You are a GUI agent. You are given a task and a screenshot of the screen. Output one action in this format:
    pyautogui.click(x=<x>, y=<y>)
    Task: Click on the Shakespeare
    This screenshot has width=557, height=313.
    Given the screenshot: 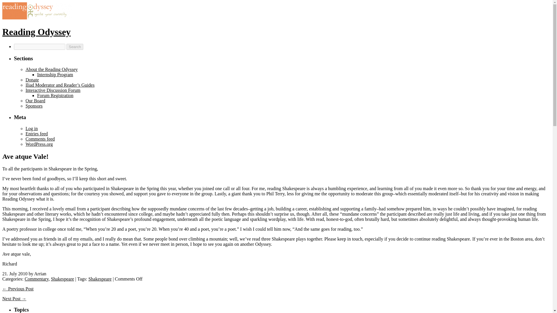 What is the action you would take?
    pyautogui.click(x=100, y=279)
    